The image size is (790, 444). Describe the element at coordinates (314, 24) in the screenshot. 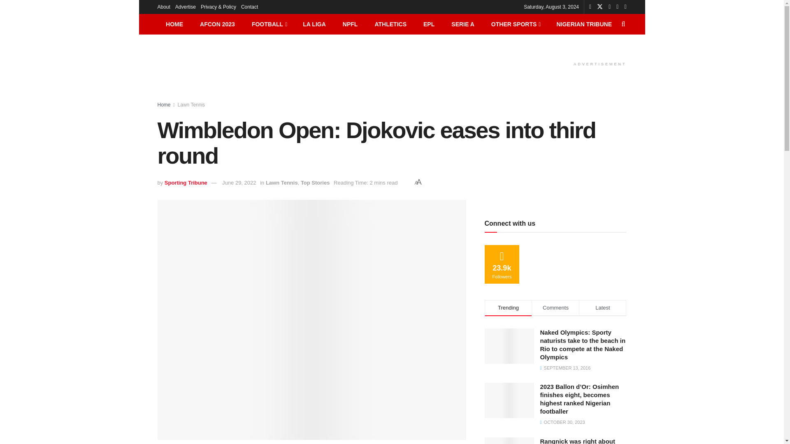

I see `LA LIGA` at that location.